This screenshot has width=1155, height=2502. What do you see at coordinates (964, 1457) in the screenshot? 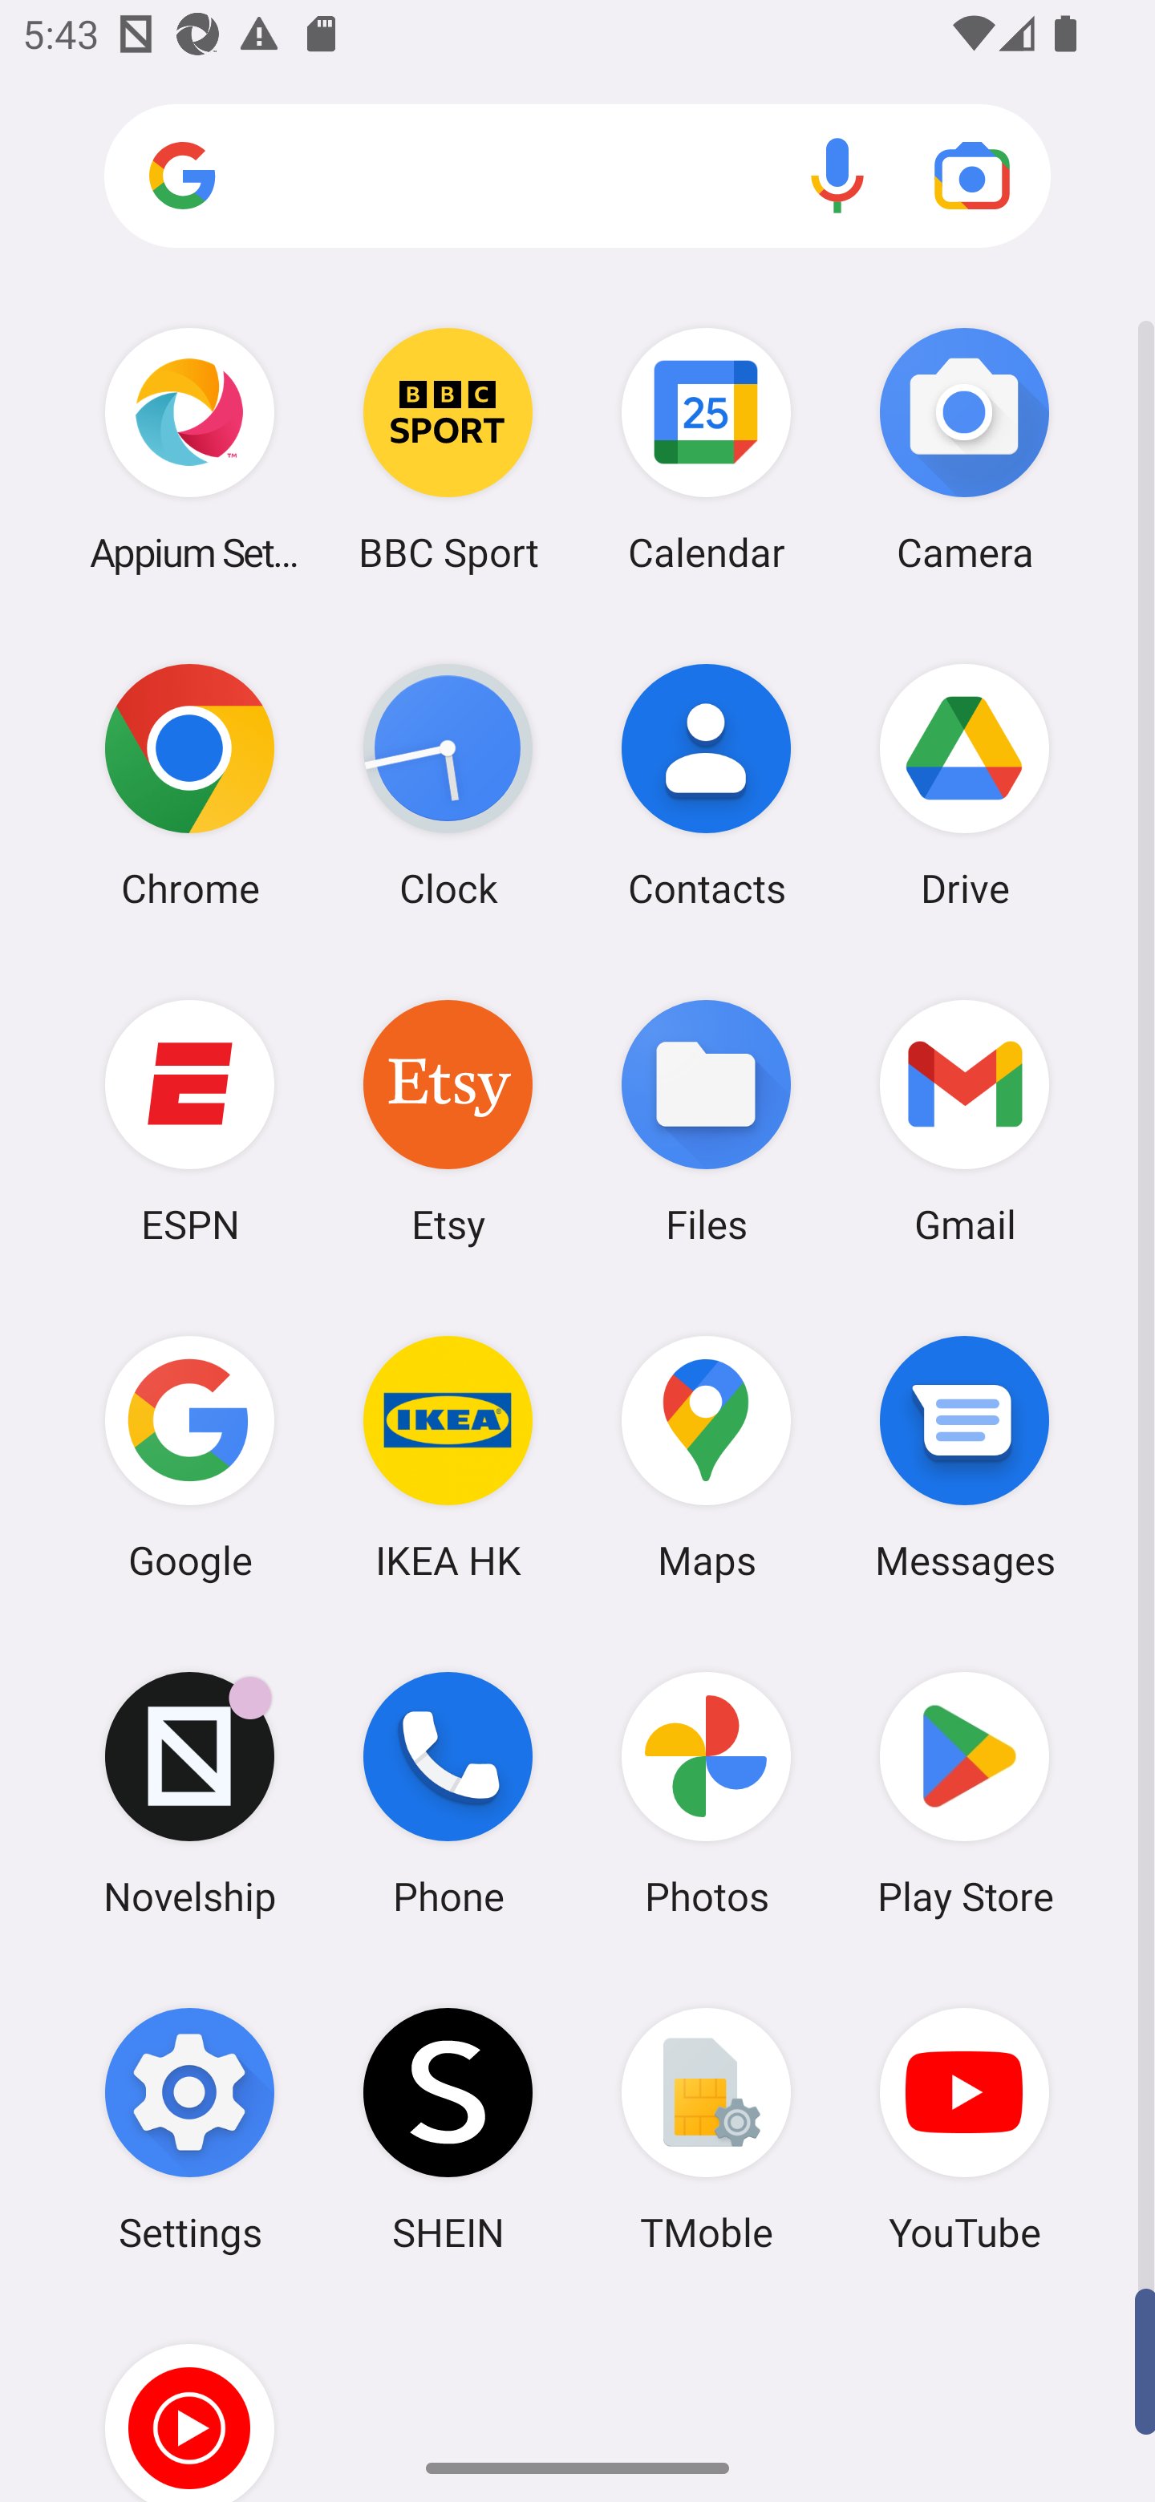
I see `Messages` at bounding box center [964, 1457].